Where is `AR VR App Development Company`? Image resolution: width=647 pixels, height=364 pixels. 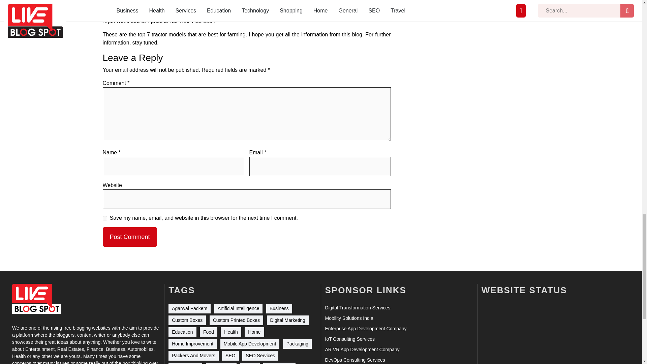
AR VR App Development Company is located at coordinates (362, 350).